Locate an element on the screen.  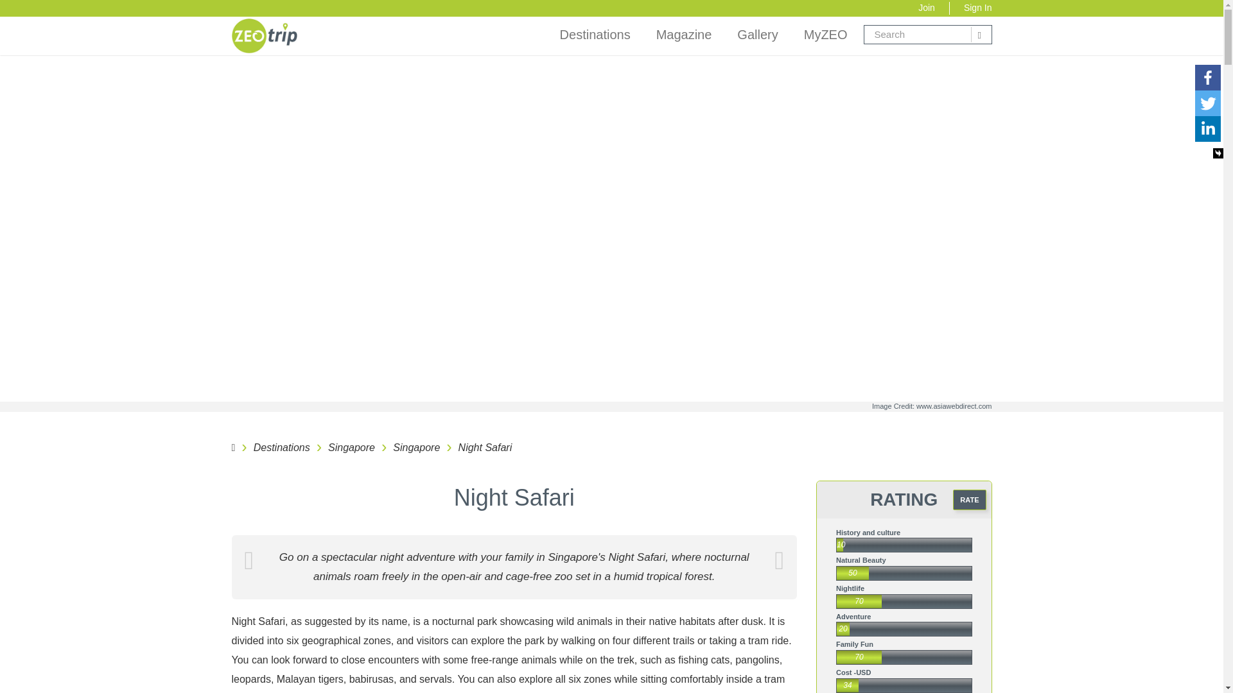
Twitter is located at coordinates (1207, 103).